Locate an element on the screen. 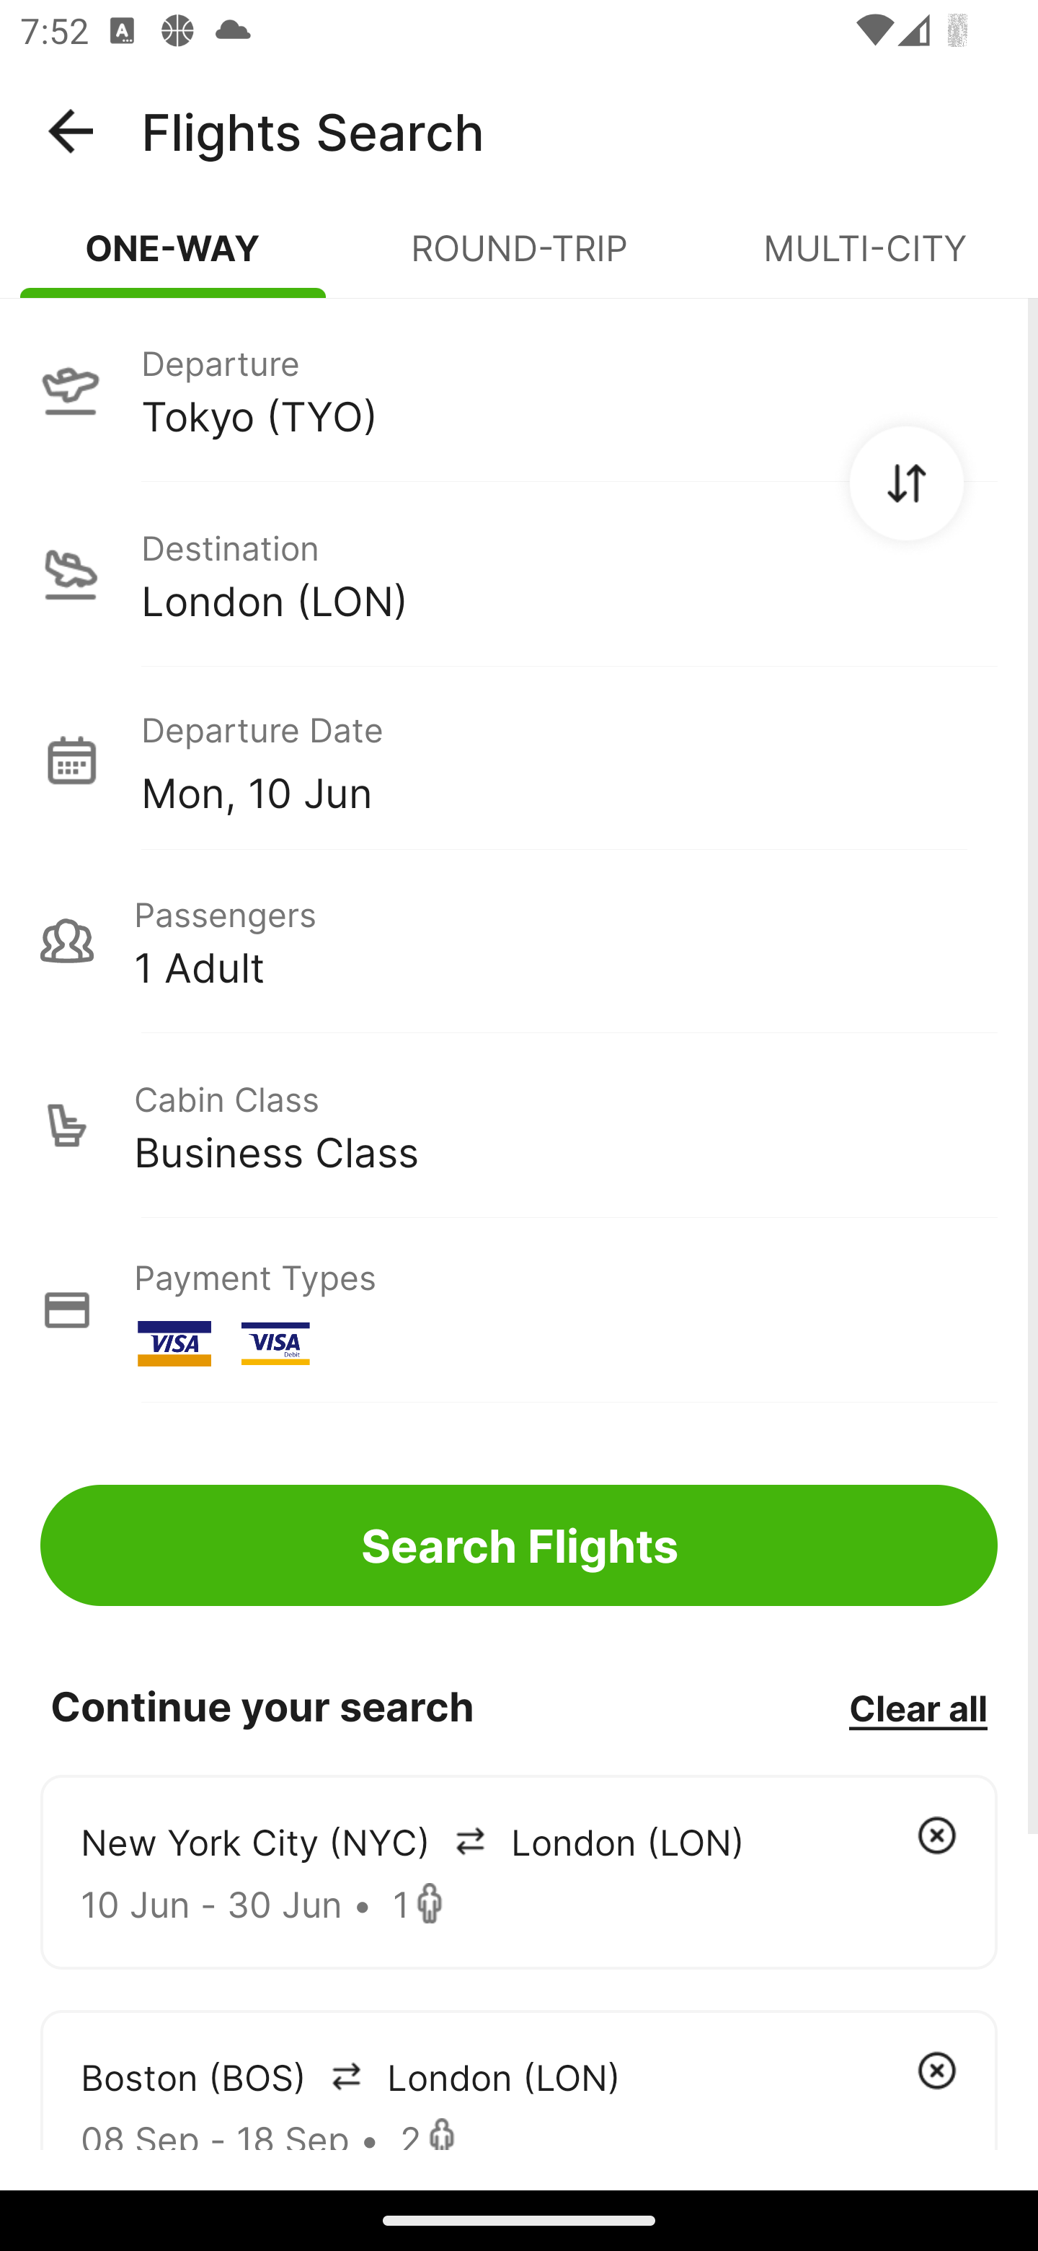  Passengers 1 Adult is located at coordinates (519, 941).